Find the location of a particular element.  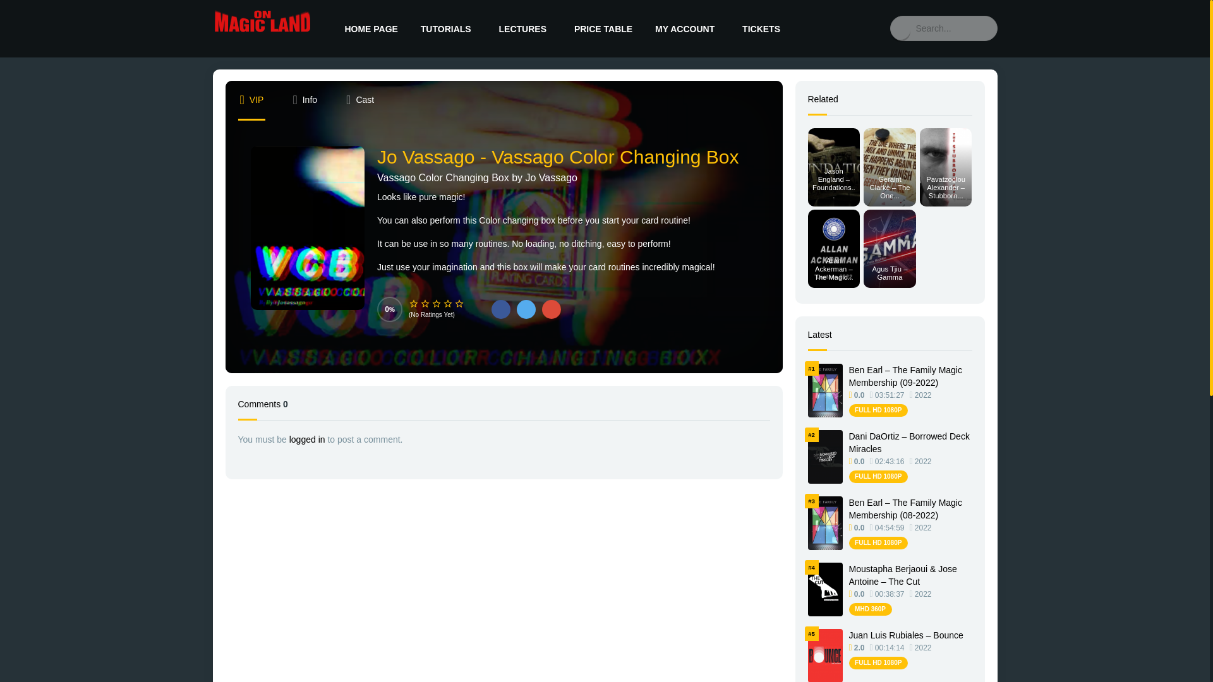

HOME PAGE is located at coordinates (370, 28).